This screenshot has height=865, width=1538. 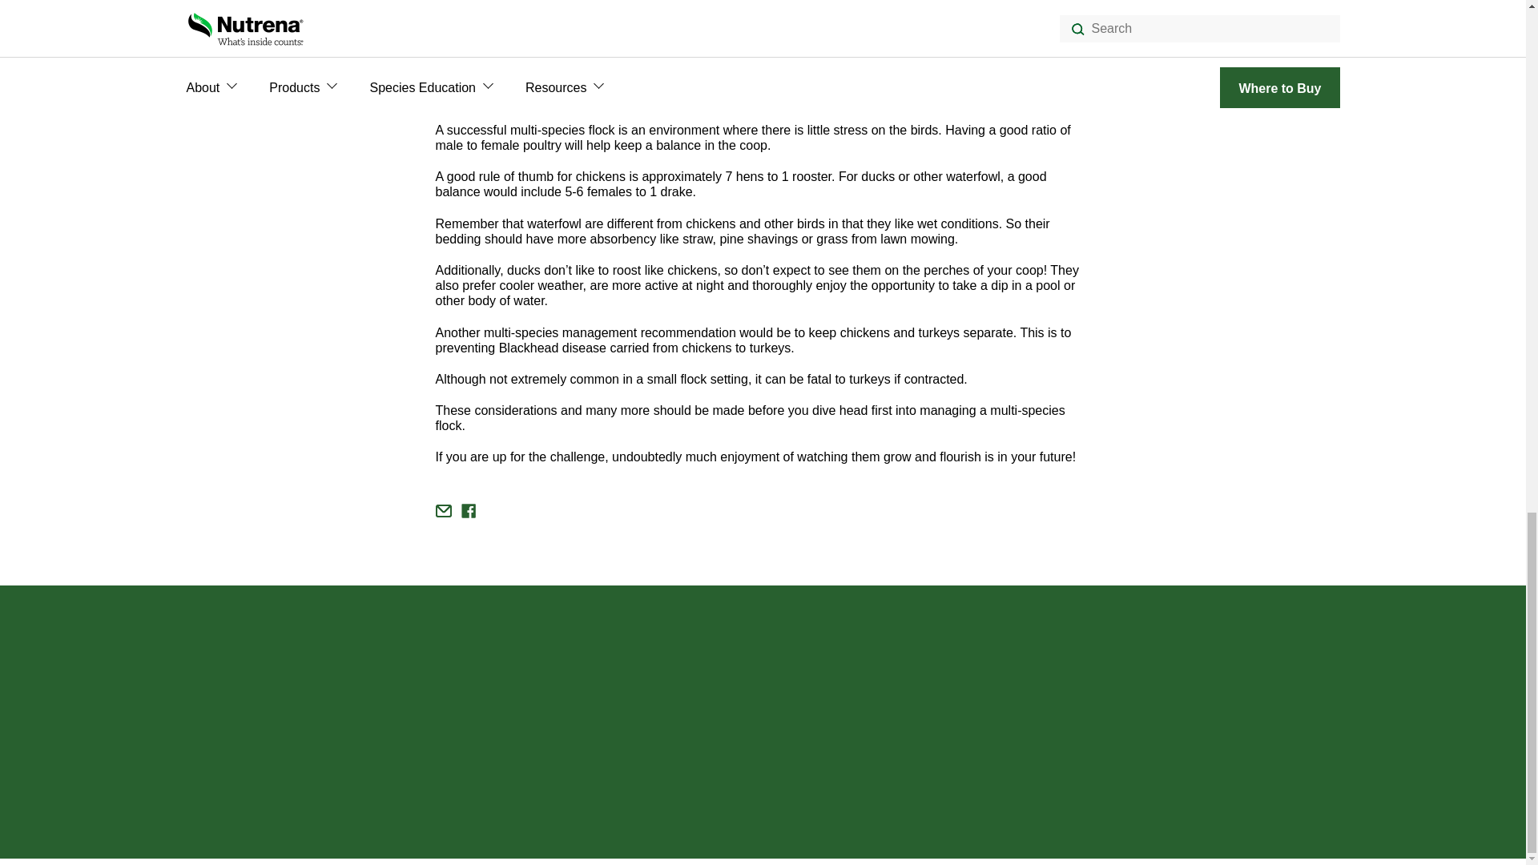 What do you see at coordinates (468, 510) in the screenshot?
I see `Share this post via Facebook` at bounding box center [468, 510].